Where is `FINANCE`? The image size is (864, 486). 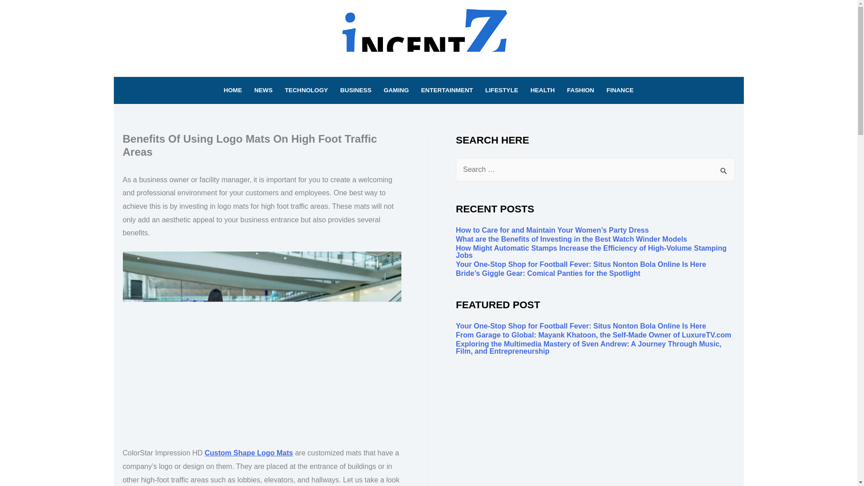 FINANCE is located at coordinates (620, 90).